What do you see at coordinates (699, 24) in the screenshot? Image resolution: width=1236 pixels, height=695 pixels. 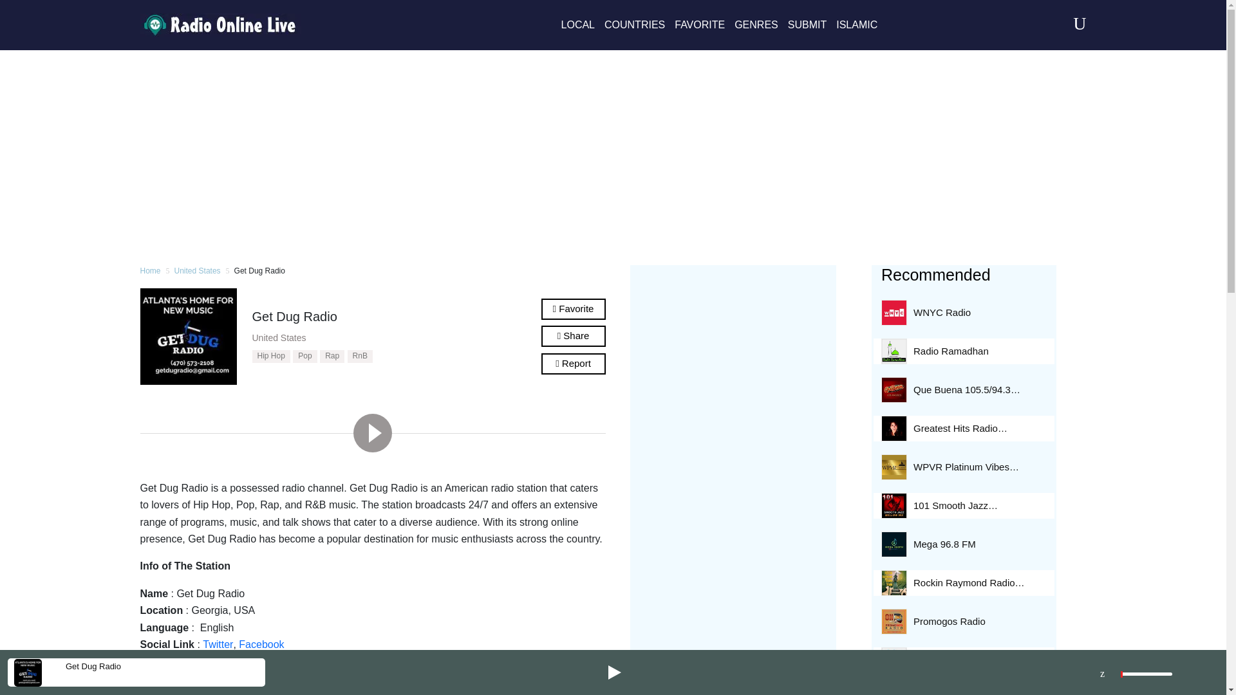 I see `FAVORITE` at bounding box center [699, 24].